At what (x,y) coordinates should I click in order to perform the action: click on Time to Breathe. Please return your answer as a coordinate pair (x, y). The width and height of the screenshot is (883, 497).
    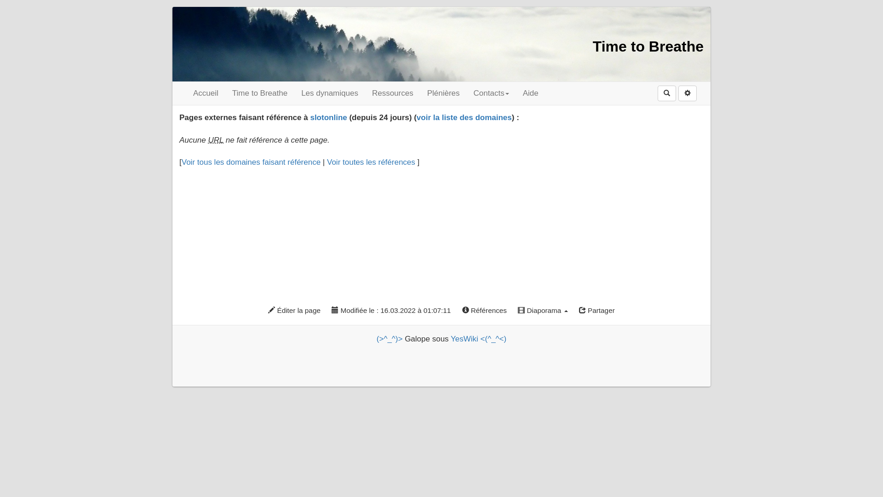
    Looking at the image, I should click on (259, 93).